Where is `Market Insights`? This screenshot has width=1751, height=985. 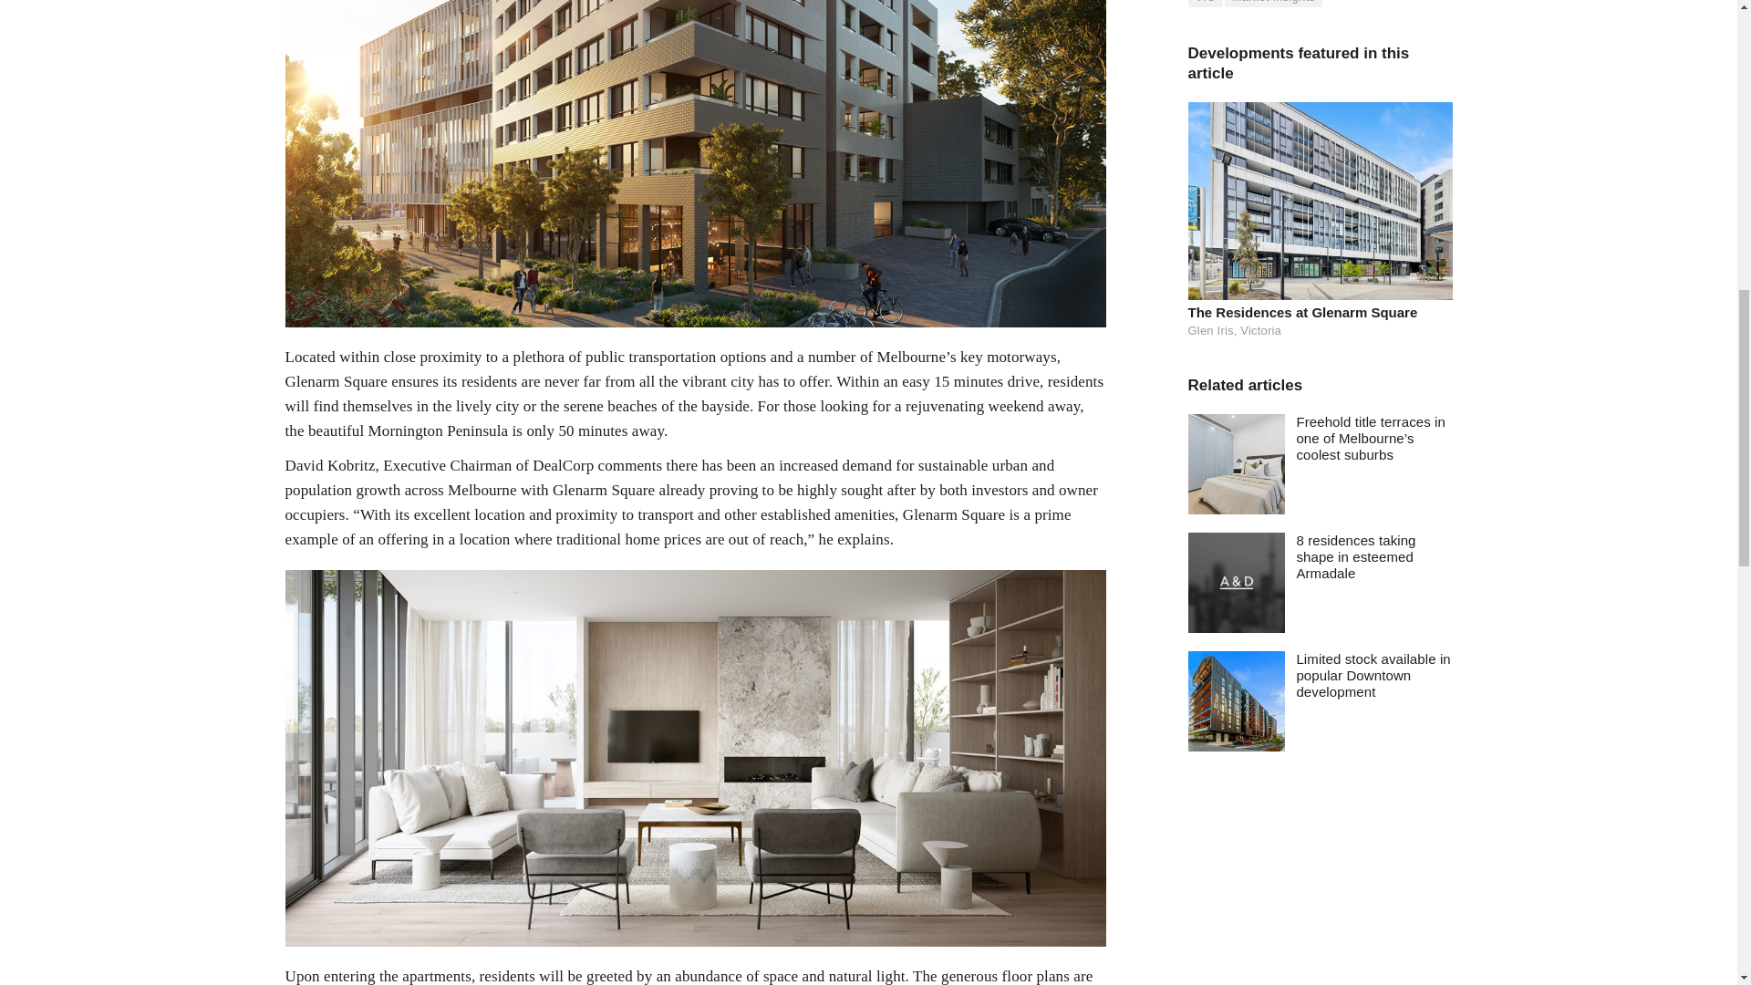
Market Insights is located at coordinates (1273, 4).